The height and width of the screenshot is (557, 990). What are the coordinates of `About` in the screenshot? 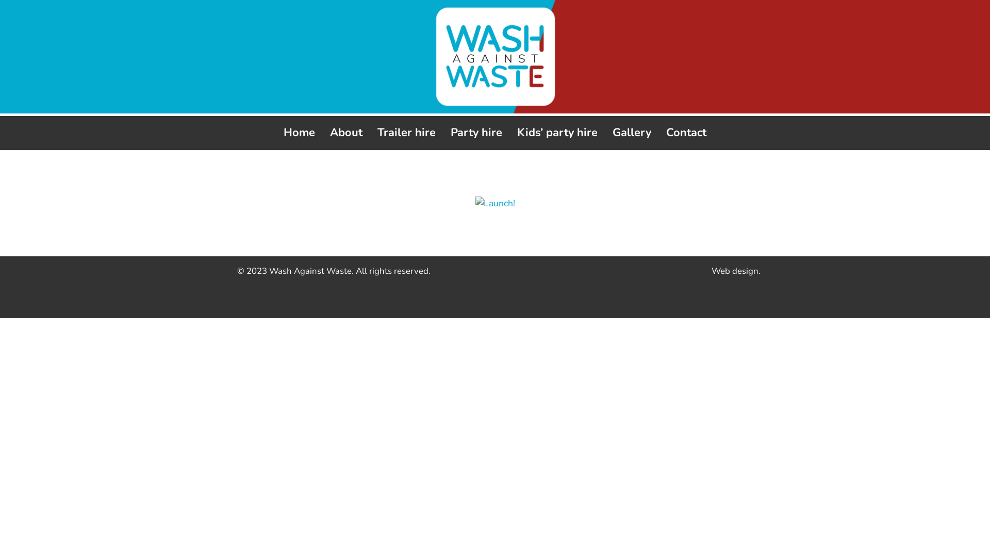 It's located at (346, 133).